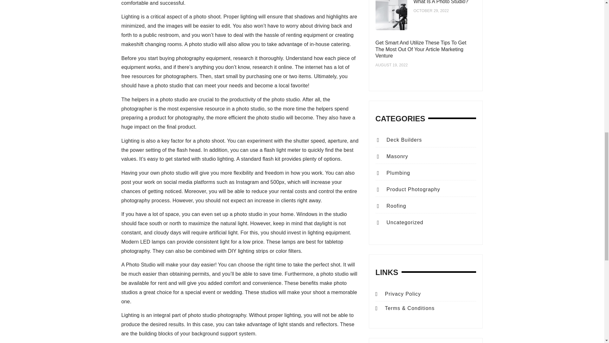 The height and width of the screenshot is (343, 609). Describe the element at coordinates (431, 11) in the screenshot. I see `OCTOBER 29, 2022` at that location.